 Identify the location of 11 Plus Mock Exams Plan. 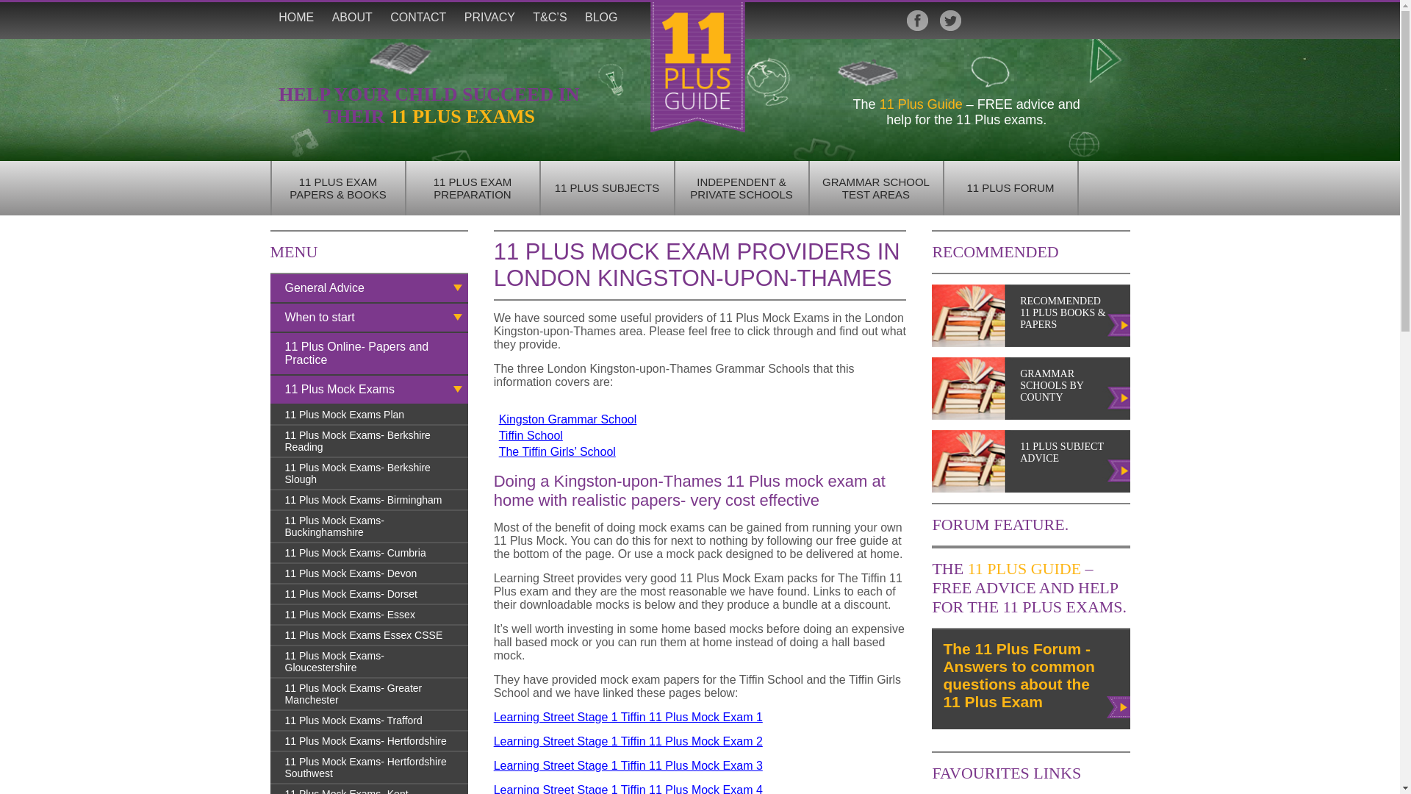
(369, 415).